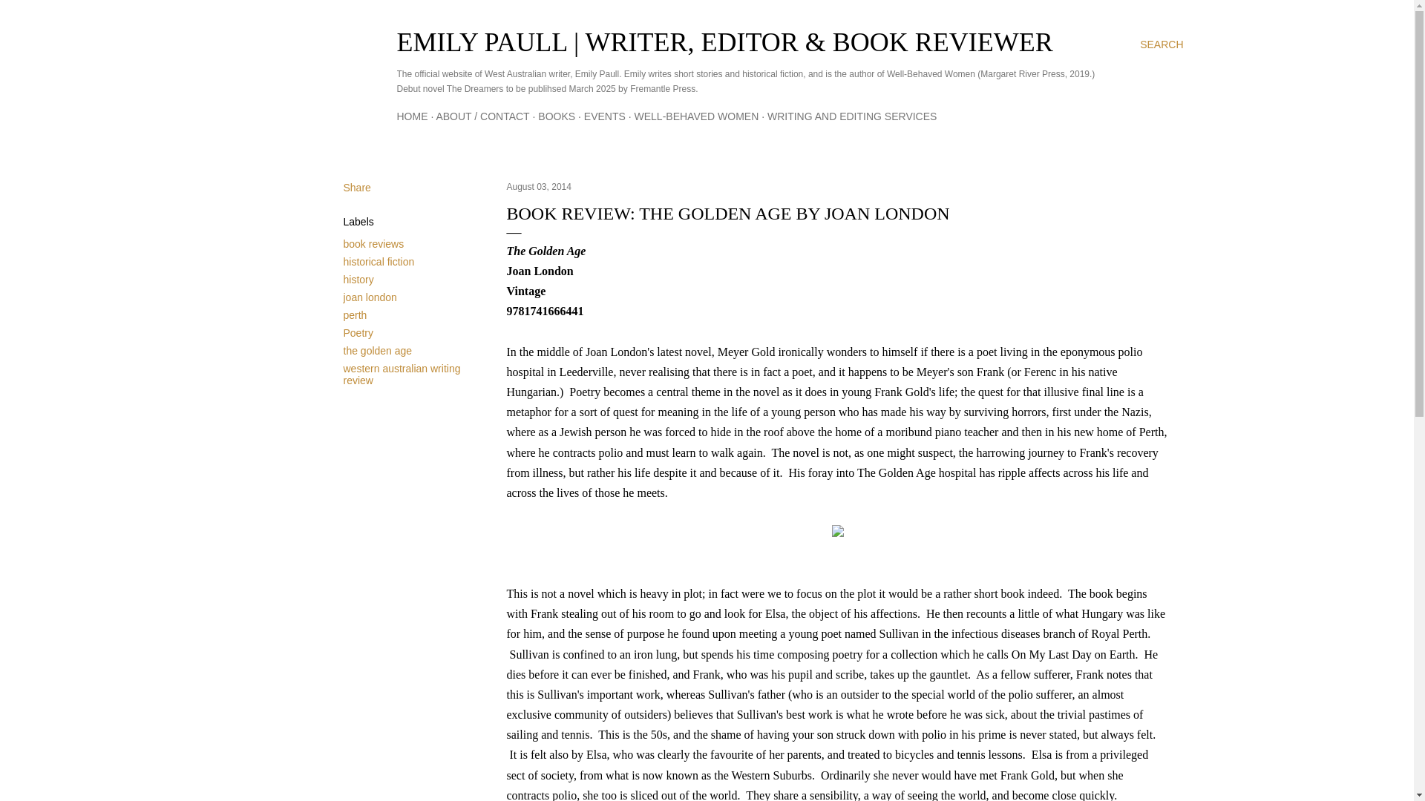 Image resolution: width=1425 pixels, height=801 pixels. What do you see at coordinates (355, 314) in the screenshot?
I see `perth` at bounding box center [355, 314].